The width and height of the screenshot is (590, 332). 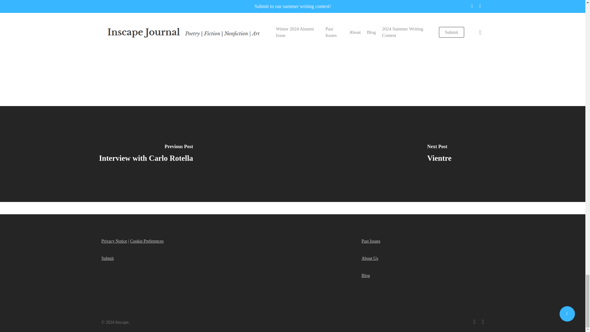 I want to click on Privacy Notice, so click(x=114, y=241).